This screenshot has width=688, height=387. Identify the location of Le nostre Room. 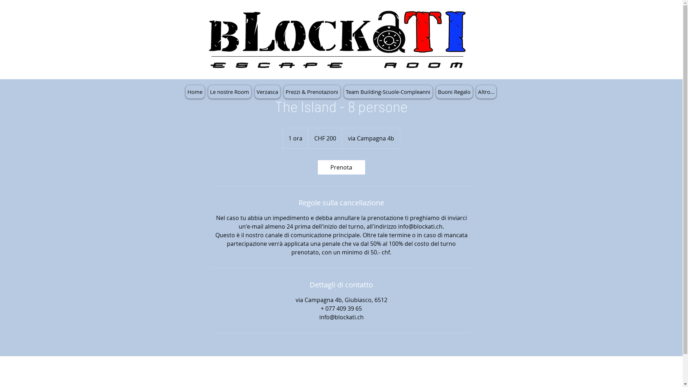
(229, 92).